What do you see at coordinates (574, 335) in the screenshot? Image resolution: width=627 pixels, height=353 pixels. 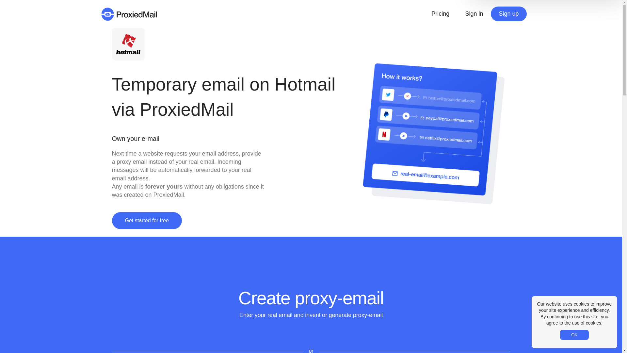 I see `OK` at bounding box center [574, 335].